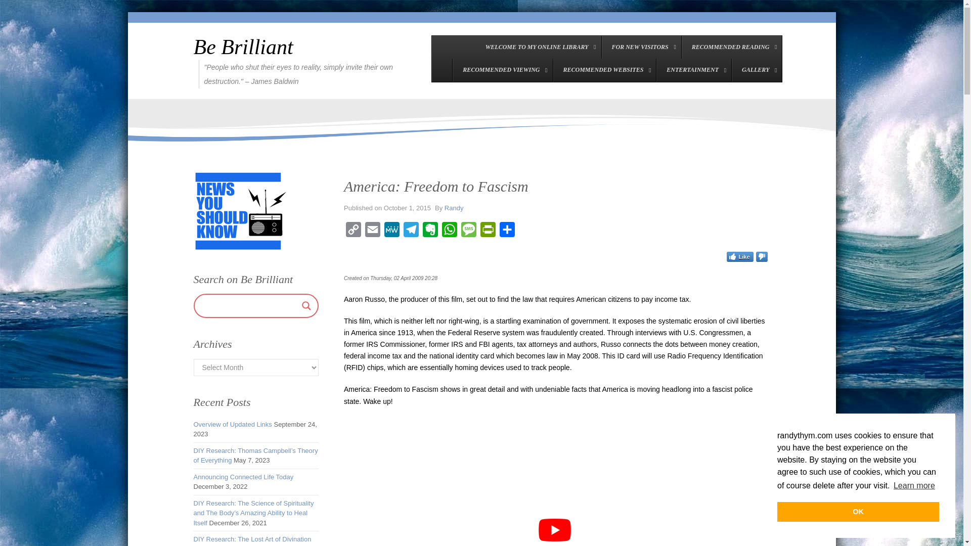 This screenshot has width=971, height=546. What do you see at coordinates (392, 232) in the screenshot?
I see `MeWe` at bounding box center [392, 232].